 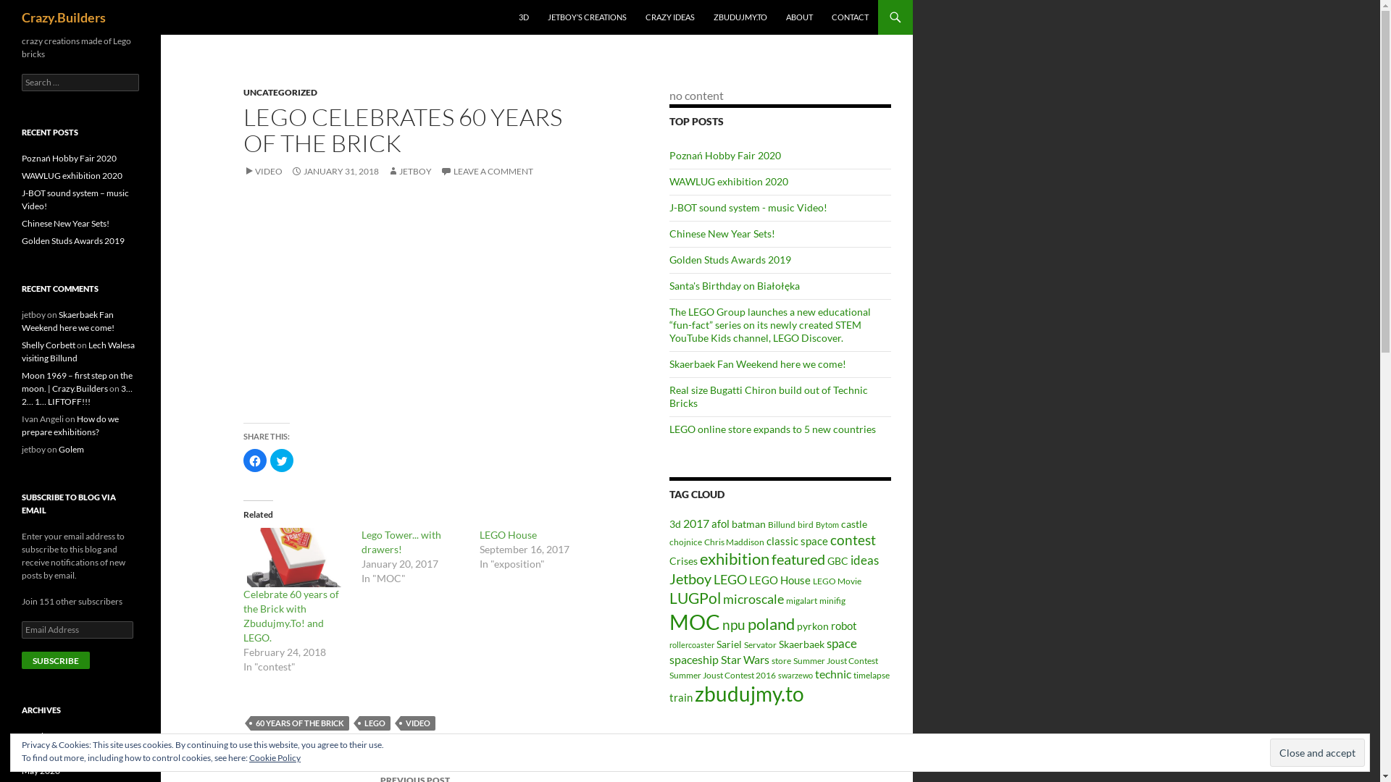 I want to click on timelapse, so click(x=872, y=675).